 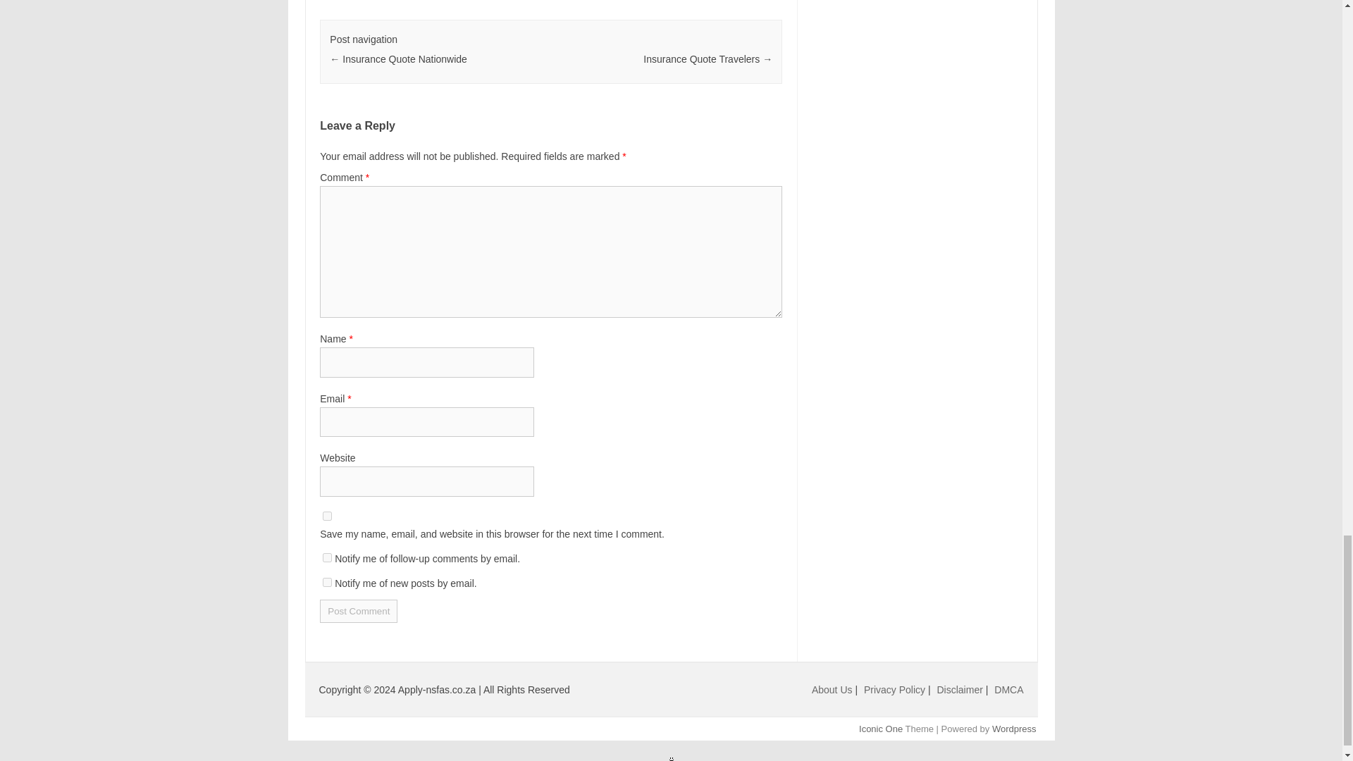 I want to click on DMCA, so click(x=1008, y=689).